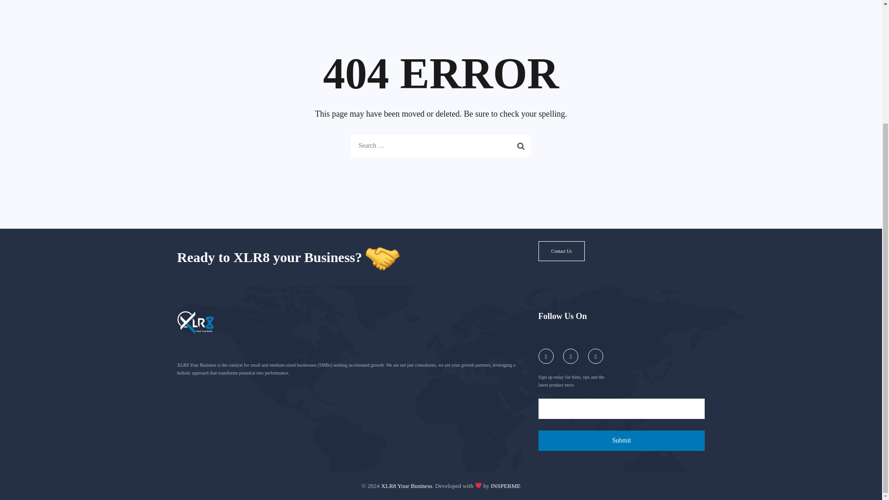 This screenshot has height=500, width=889. Describe the element at coordinates (407, 485) in the screenshot. I see `XLR8 Your Business` at that location.